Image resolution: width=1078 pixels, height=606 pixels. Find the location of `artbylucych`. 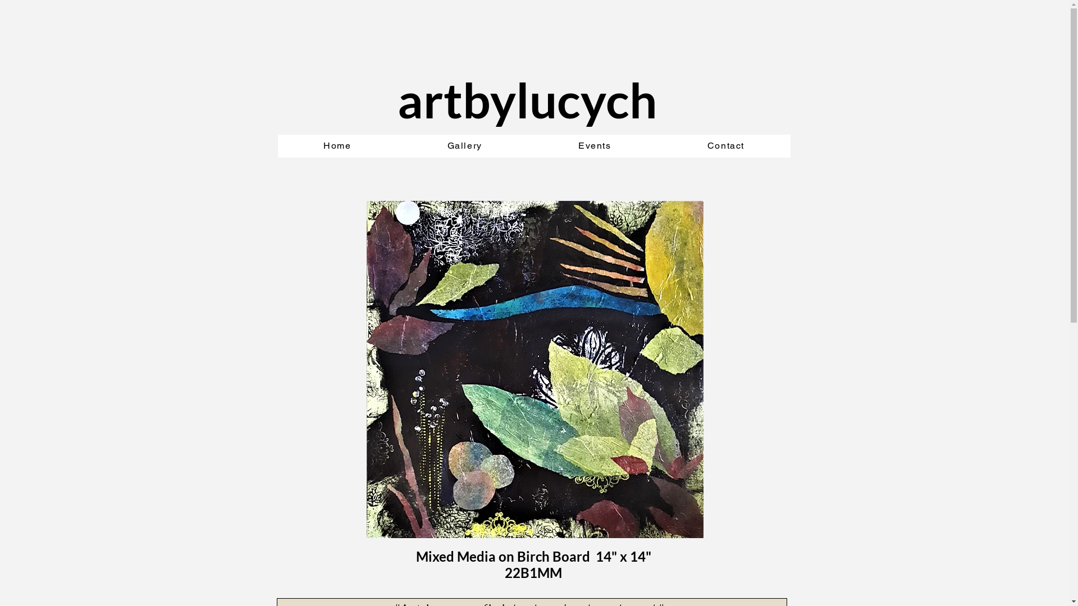

artbylucych is located at coordinates (527, 100).